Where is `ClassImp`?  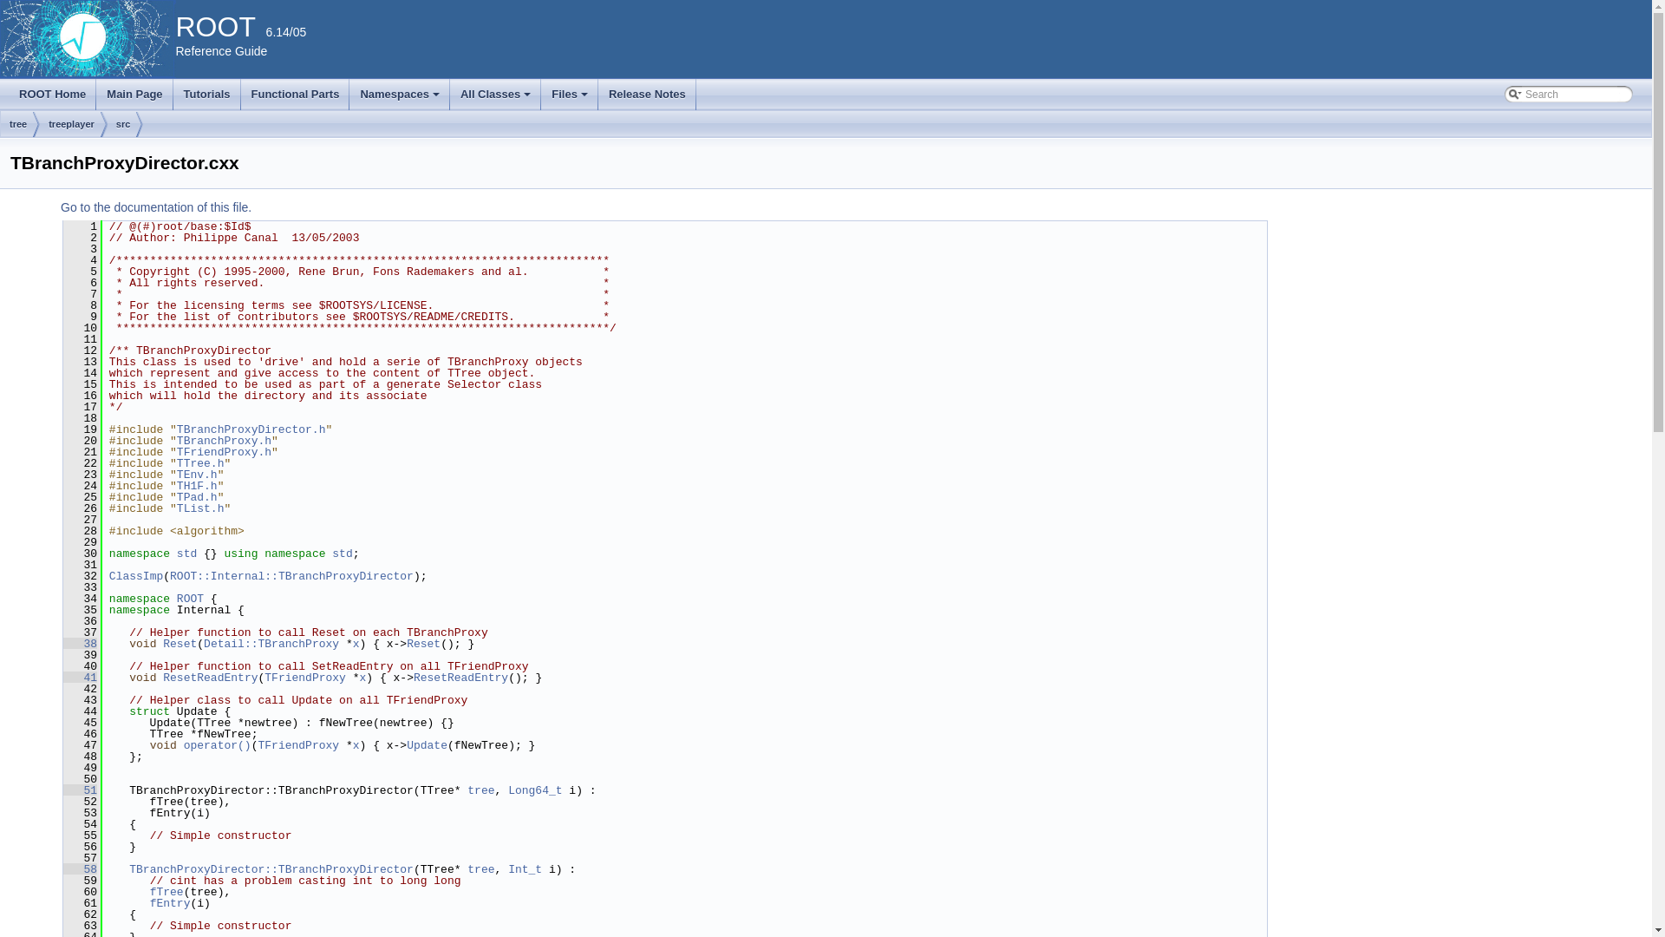
ClassImp is located at coordinates (136, 576).